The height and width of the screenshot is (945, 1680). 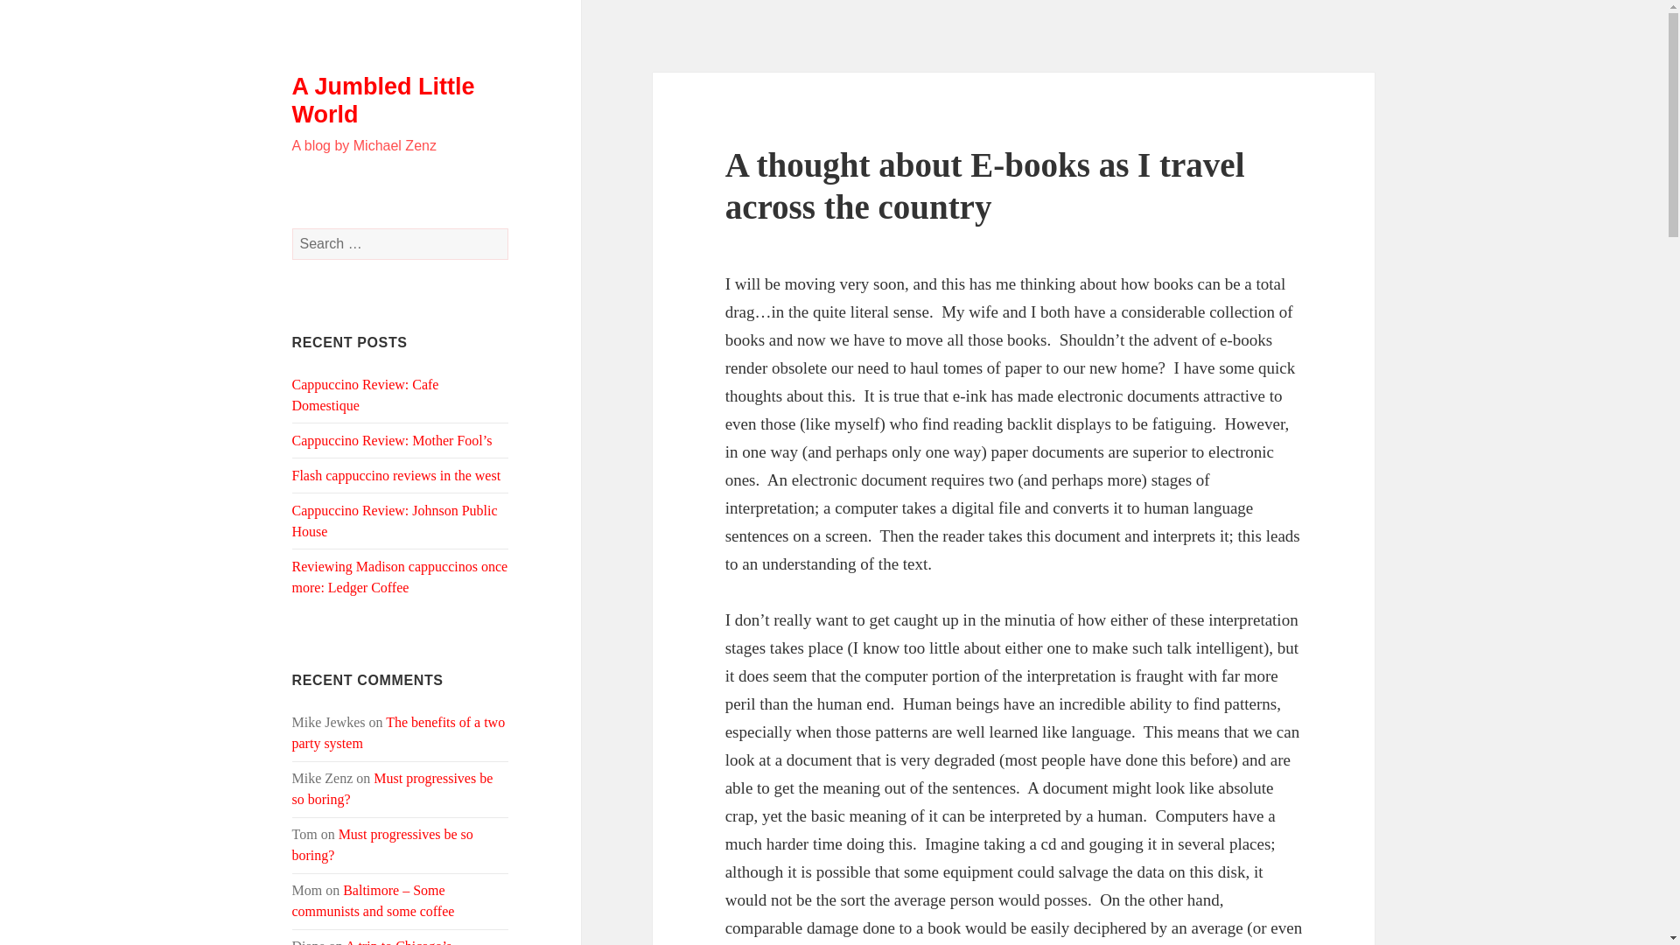 What do you see at coordinates (383, 100) in the screenshot?
I see `A Jumbled Little World` at bounding box center [383, 100].